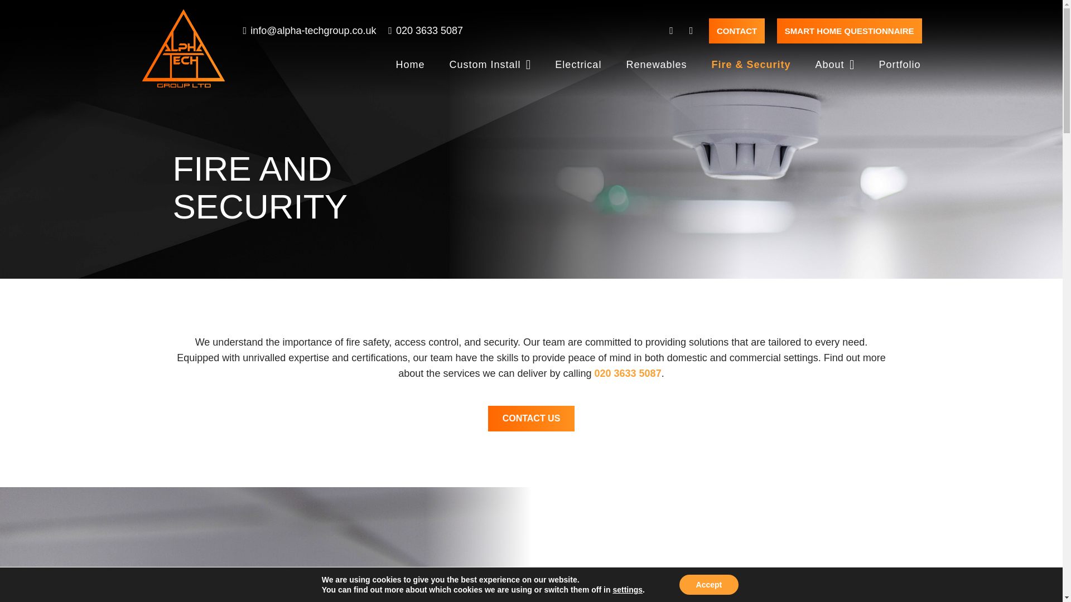 This screenshot has height=602, width=1071. I want to click on 020 3633 5087, so click(425, 30).